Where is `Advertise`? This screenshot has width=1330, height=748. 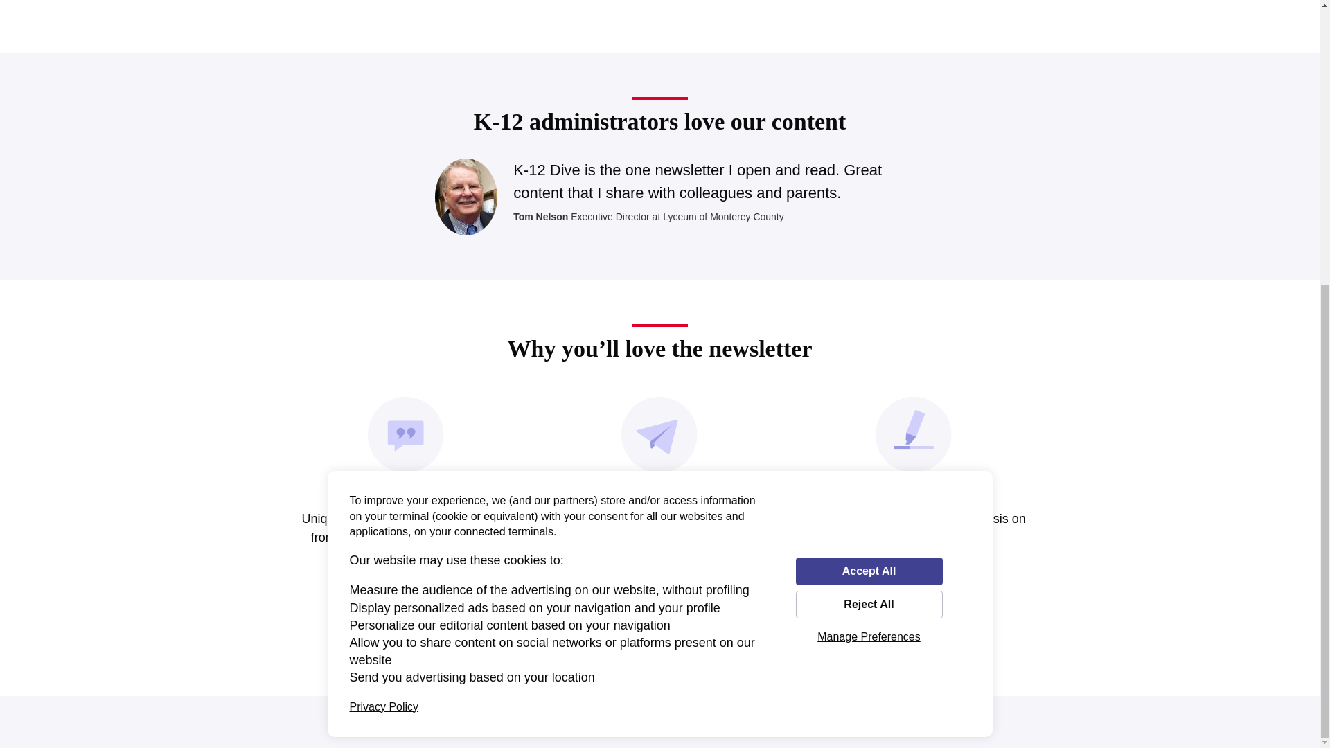
Advertise is located at coordinates (585, 722).